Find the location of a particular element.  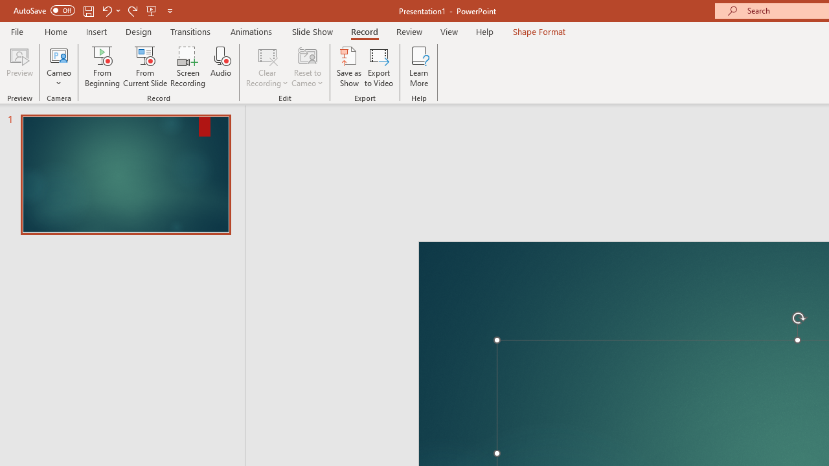

Export to Video is located at coordinates (379, 66).